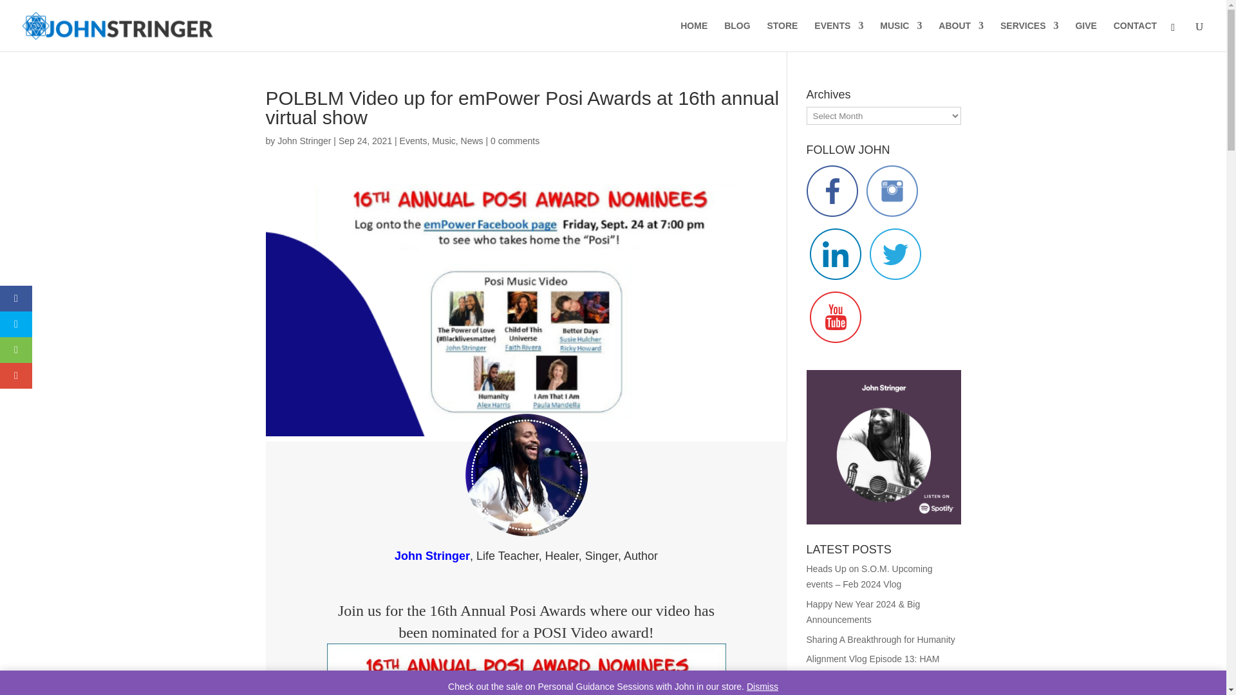 This screenshot has width=1236, height=695. I want to click on CONTACT, so click(1135, 36).